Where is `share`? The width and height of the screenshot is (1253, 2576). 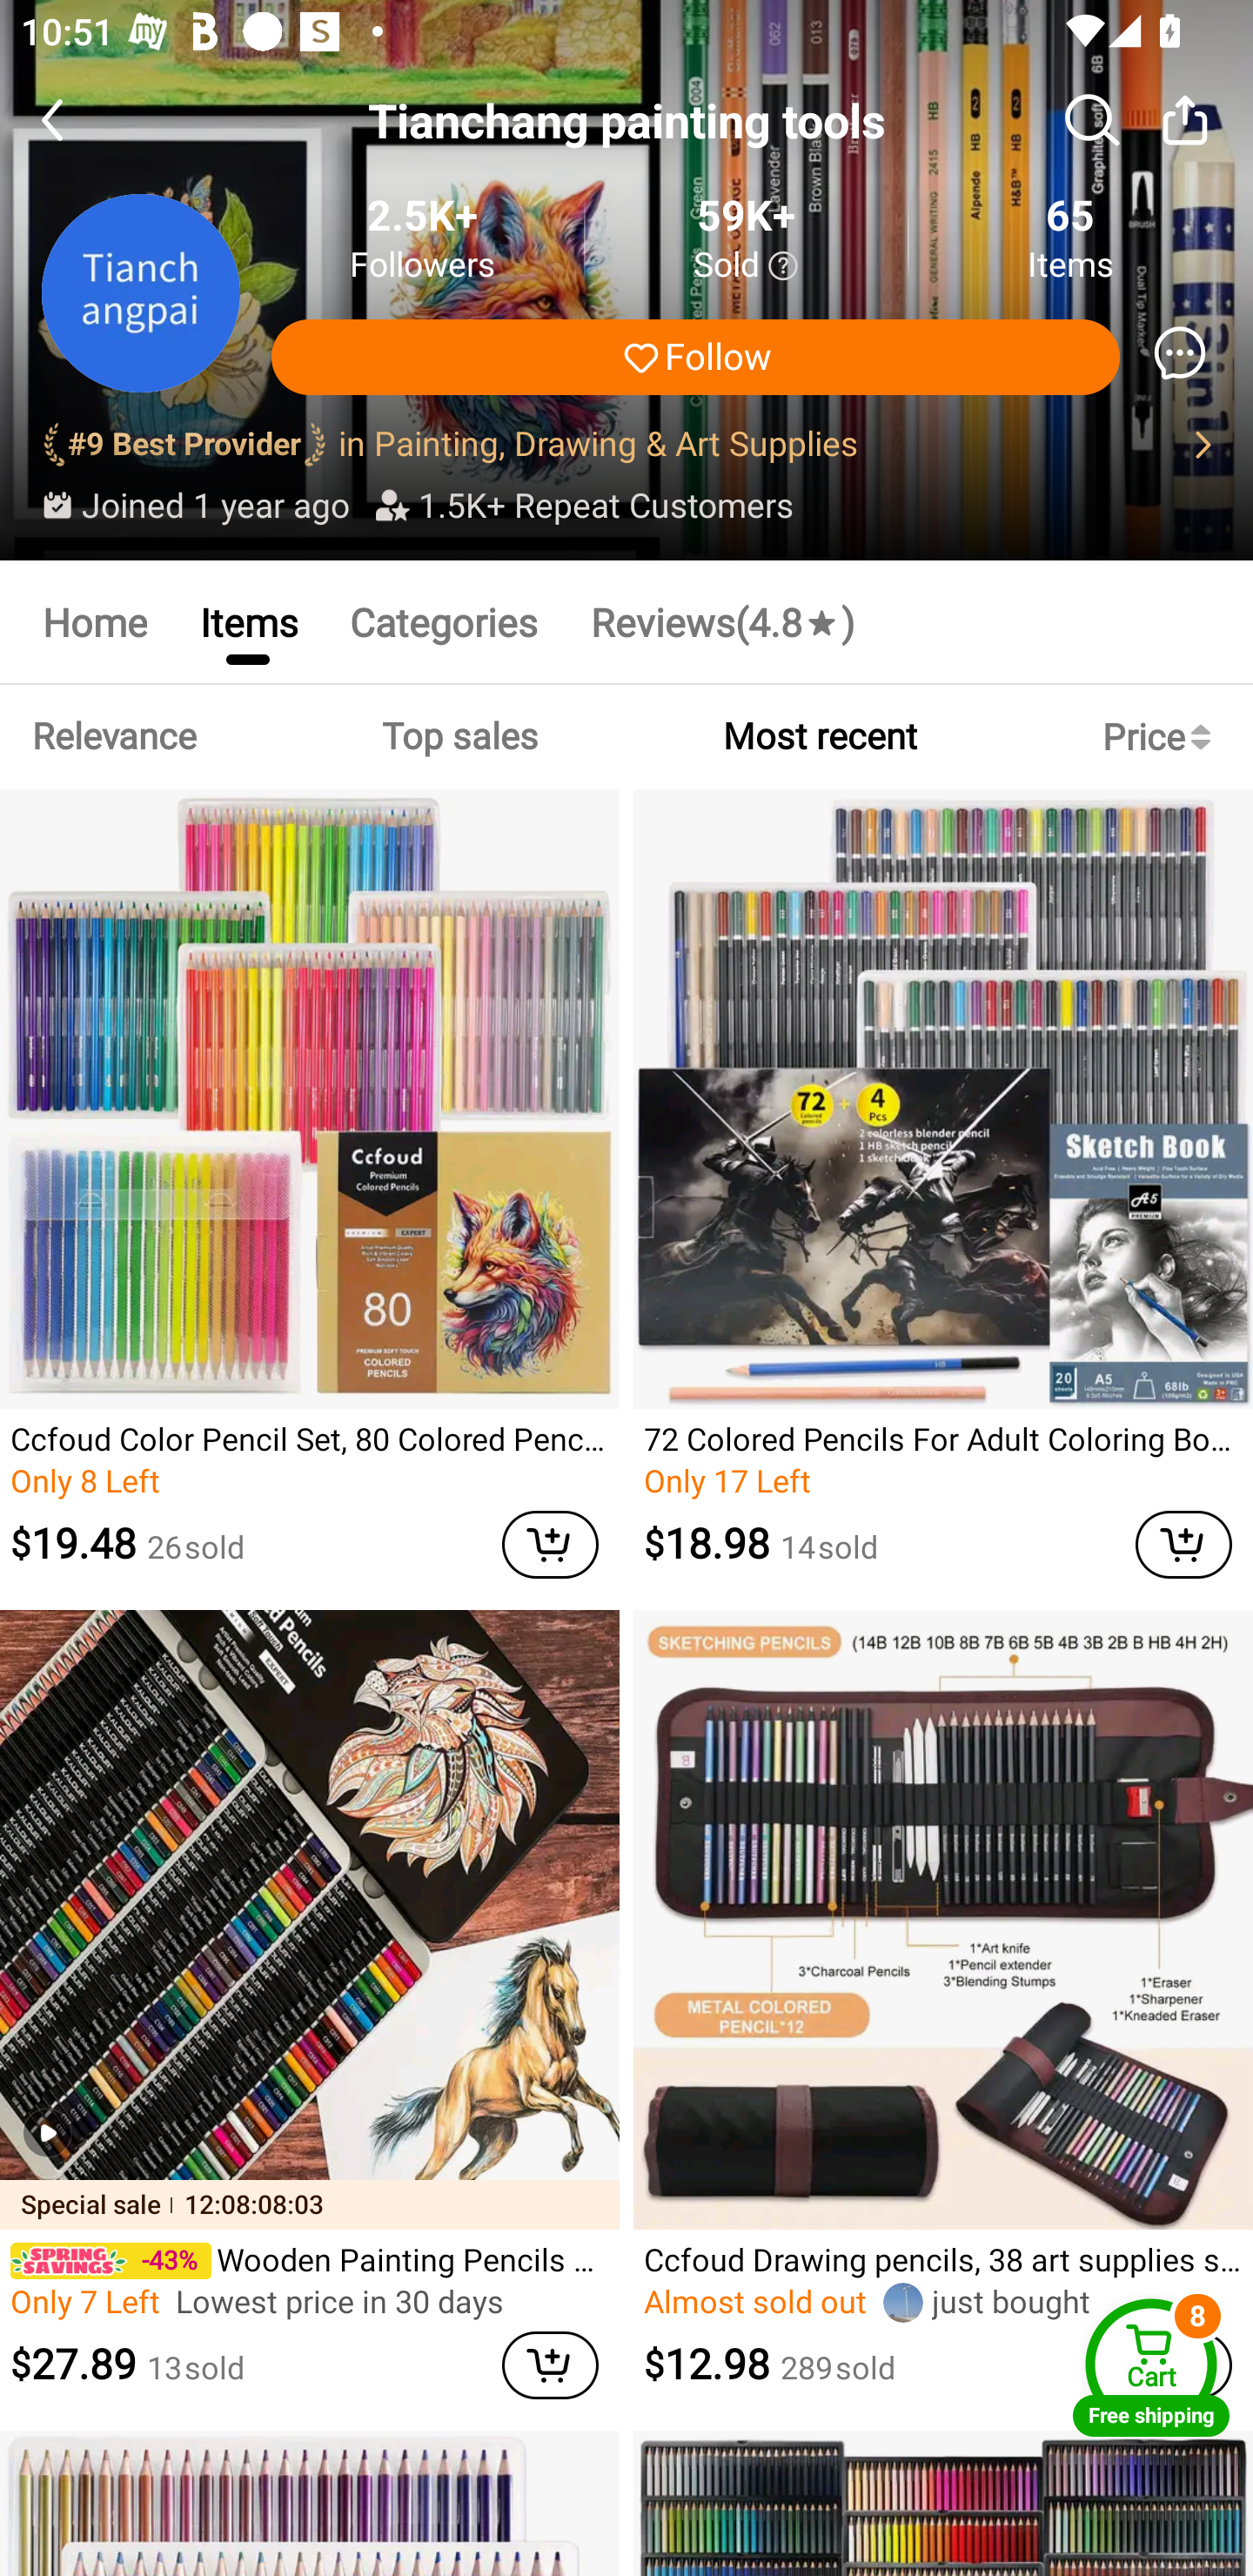 share is located at coordinates (1185, 119).